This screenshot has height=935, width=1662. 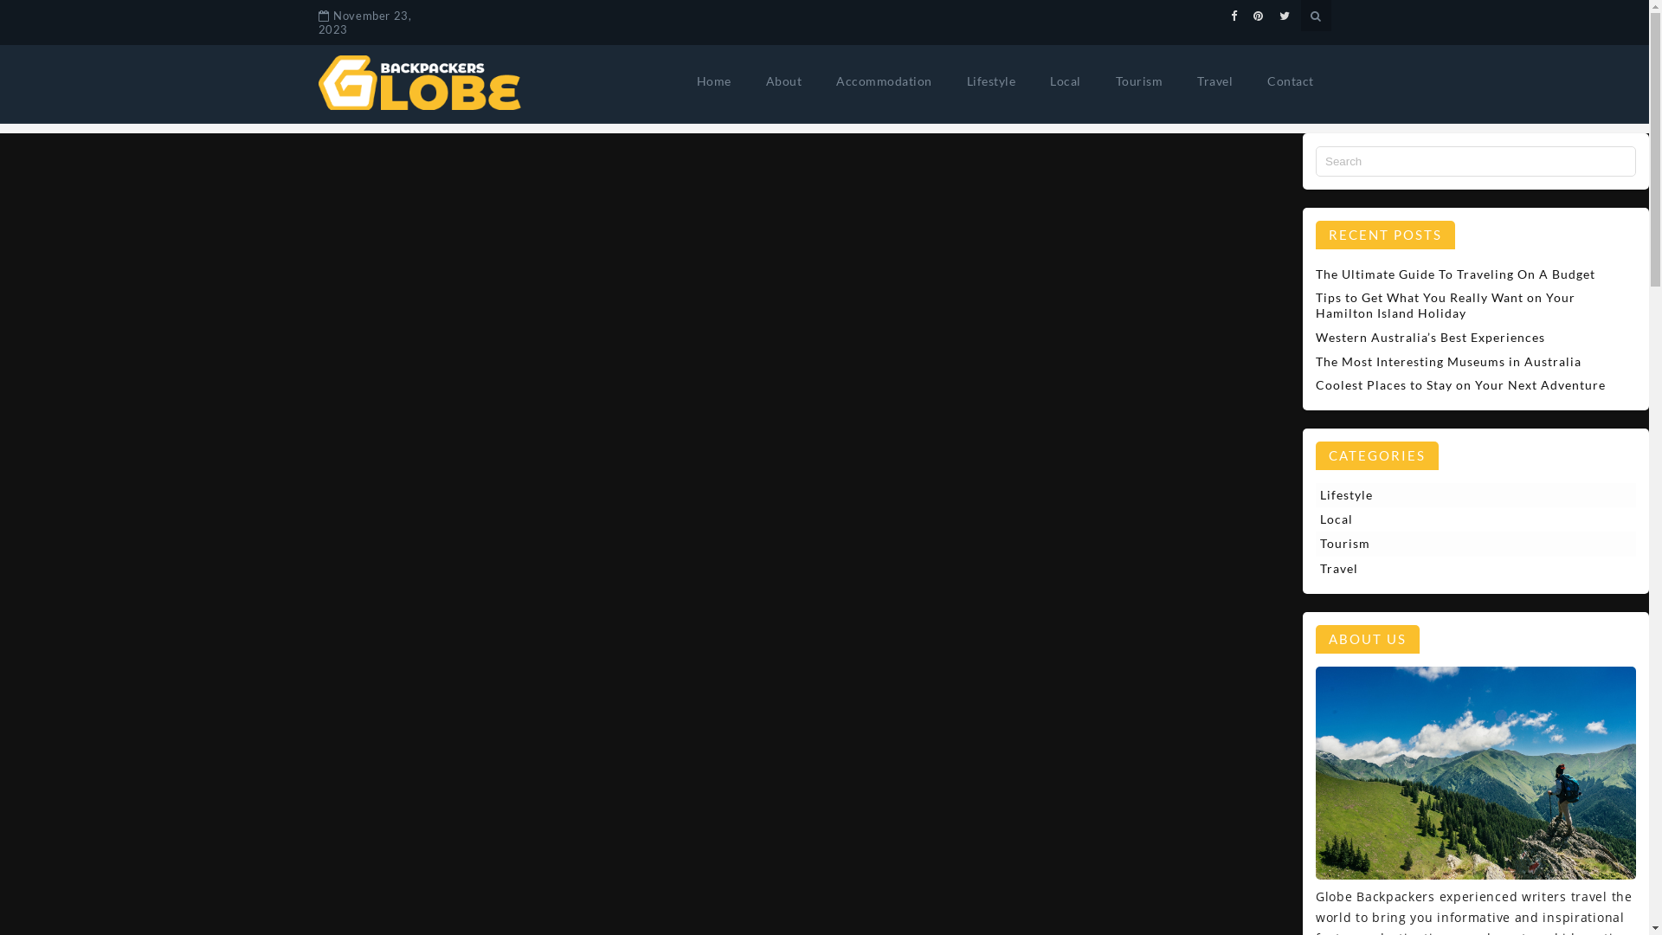 I want to click on Tourism, so click(x=1459, y=544).